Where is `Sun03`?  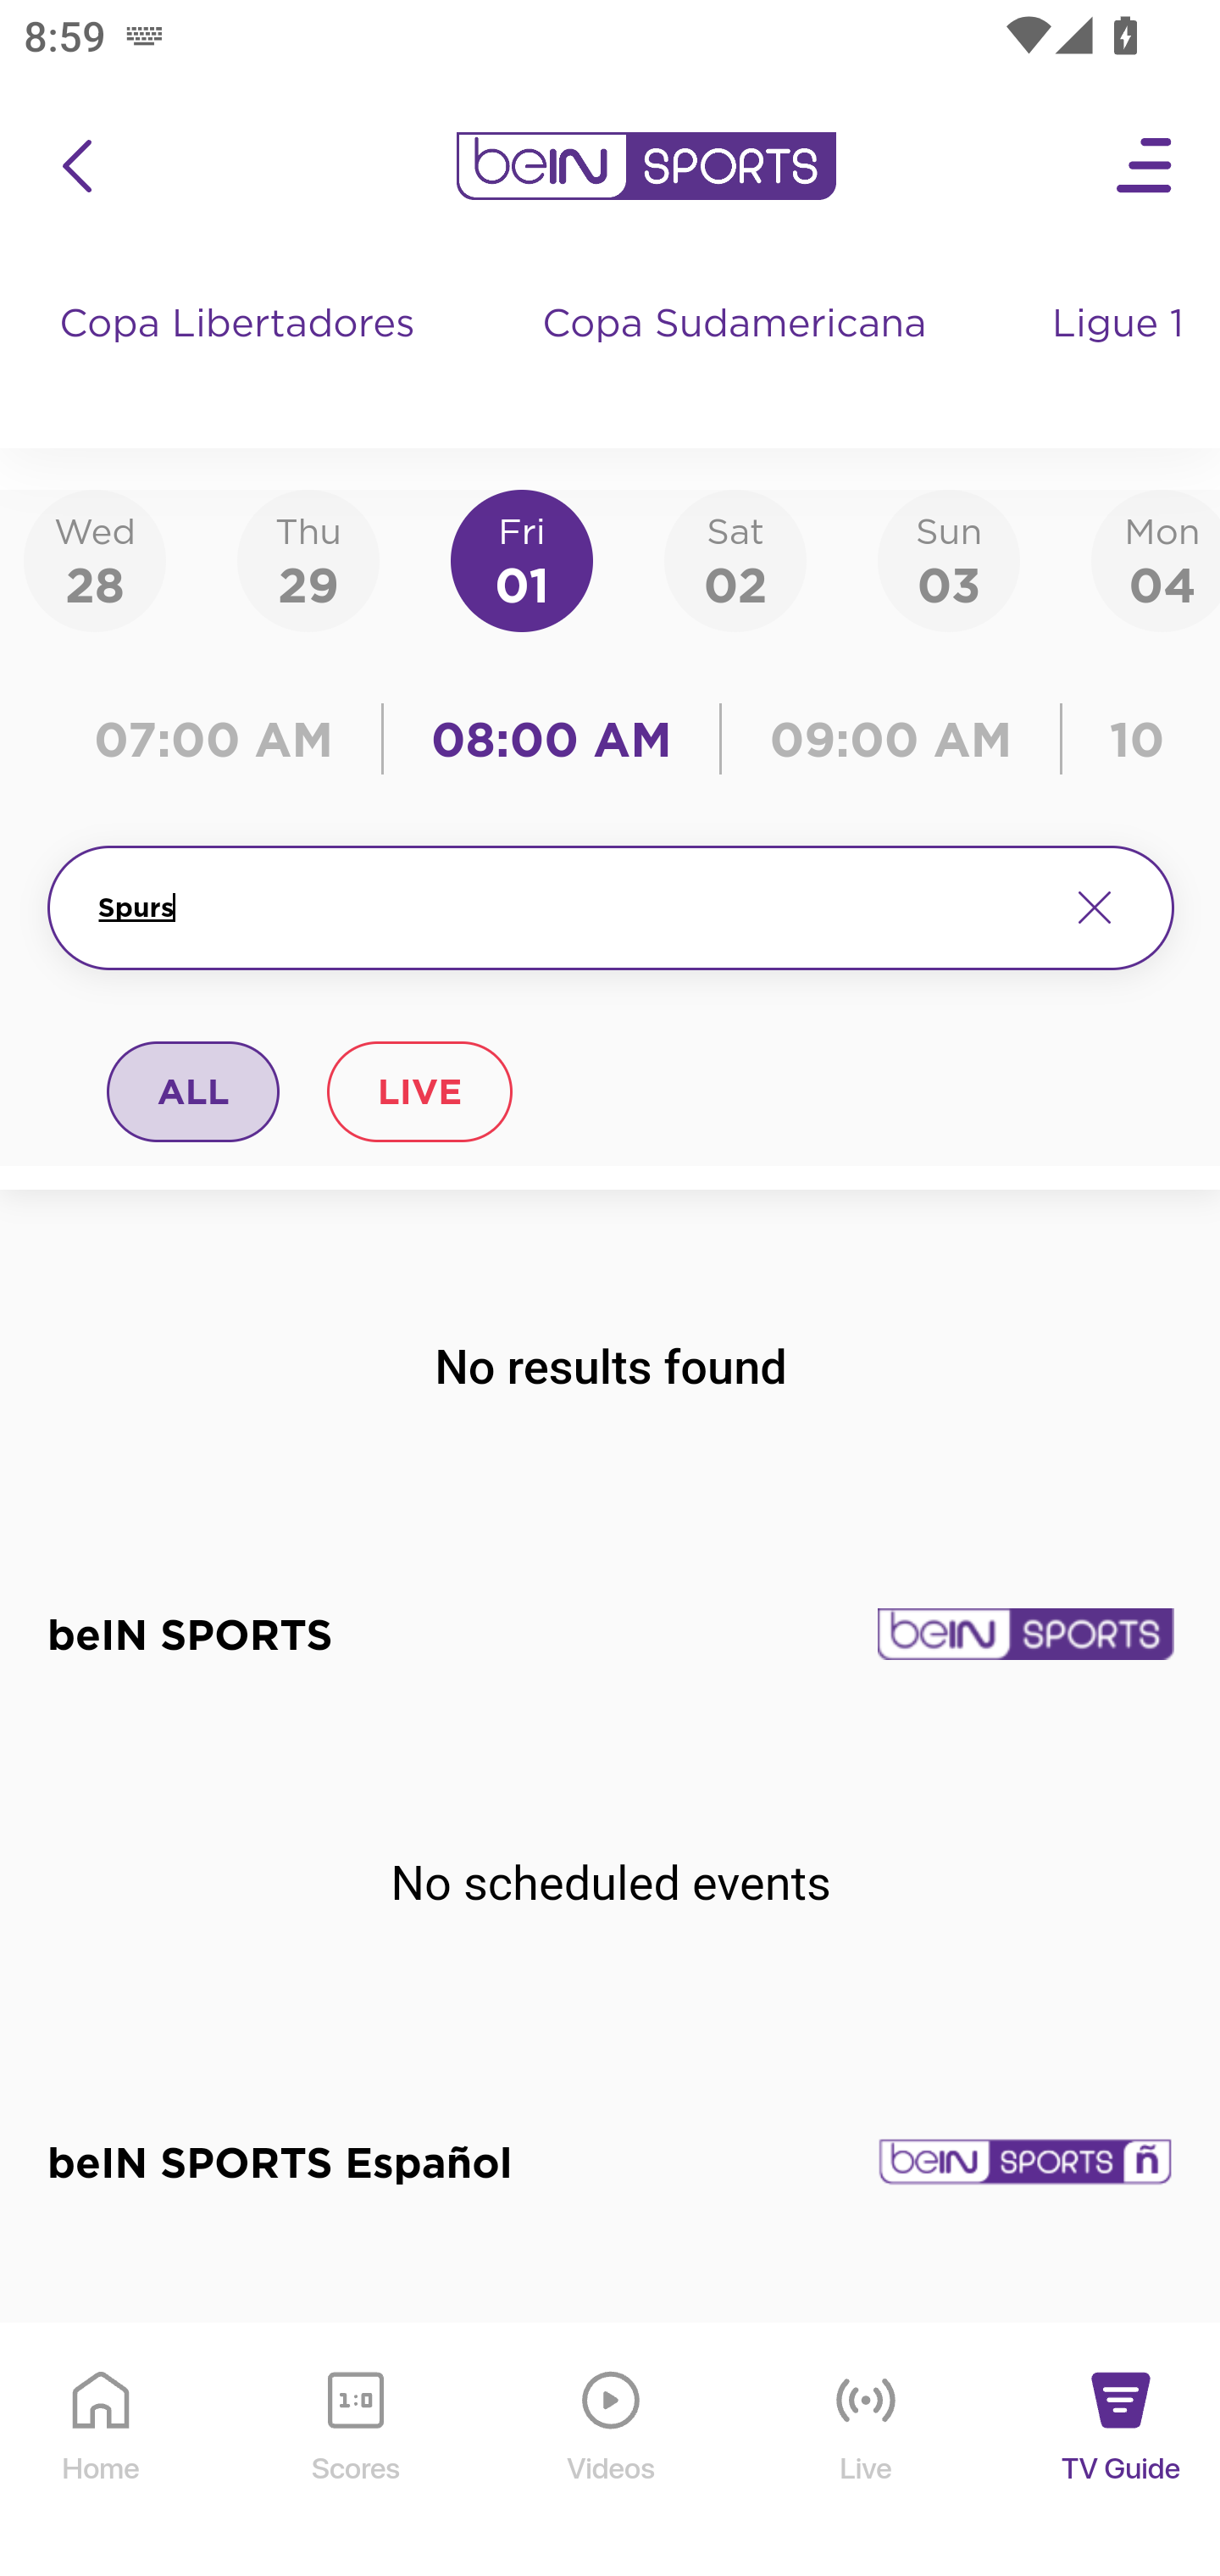
Sun03 is located at coordinates (949, 559).